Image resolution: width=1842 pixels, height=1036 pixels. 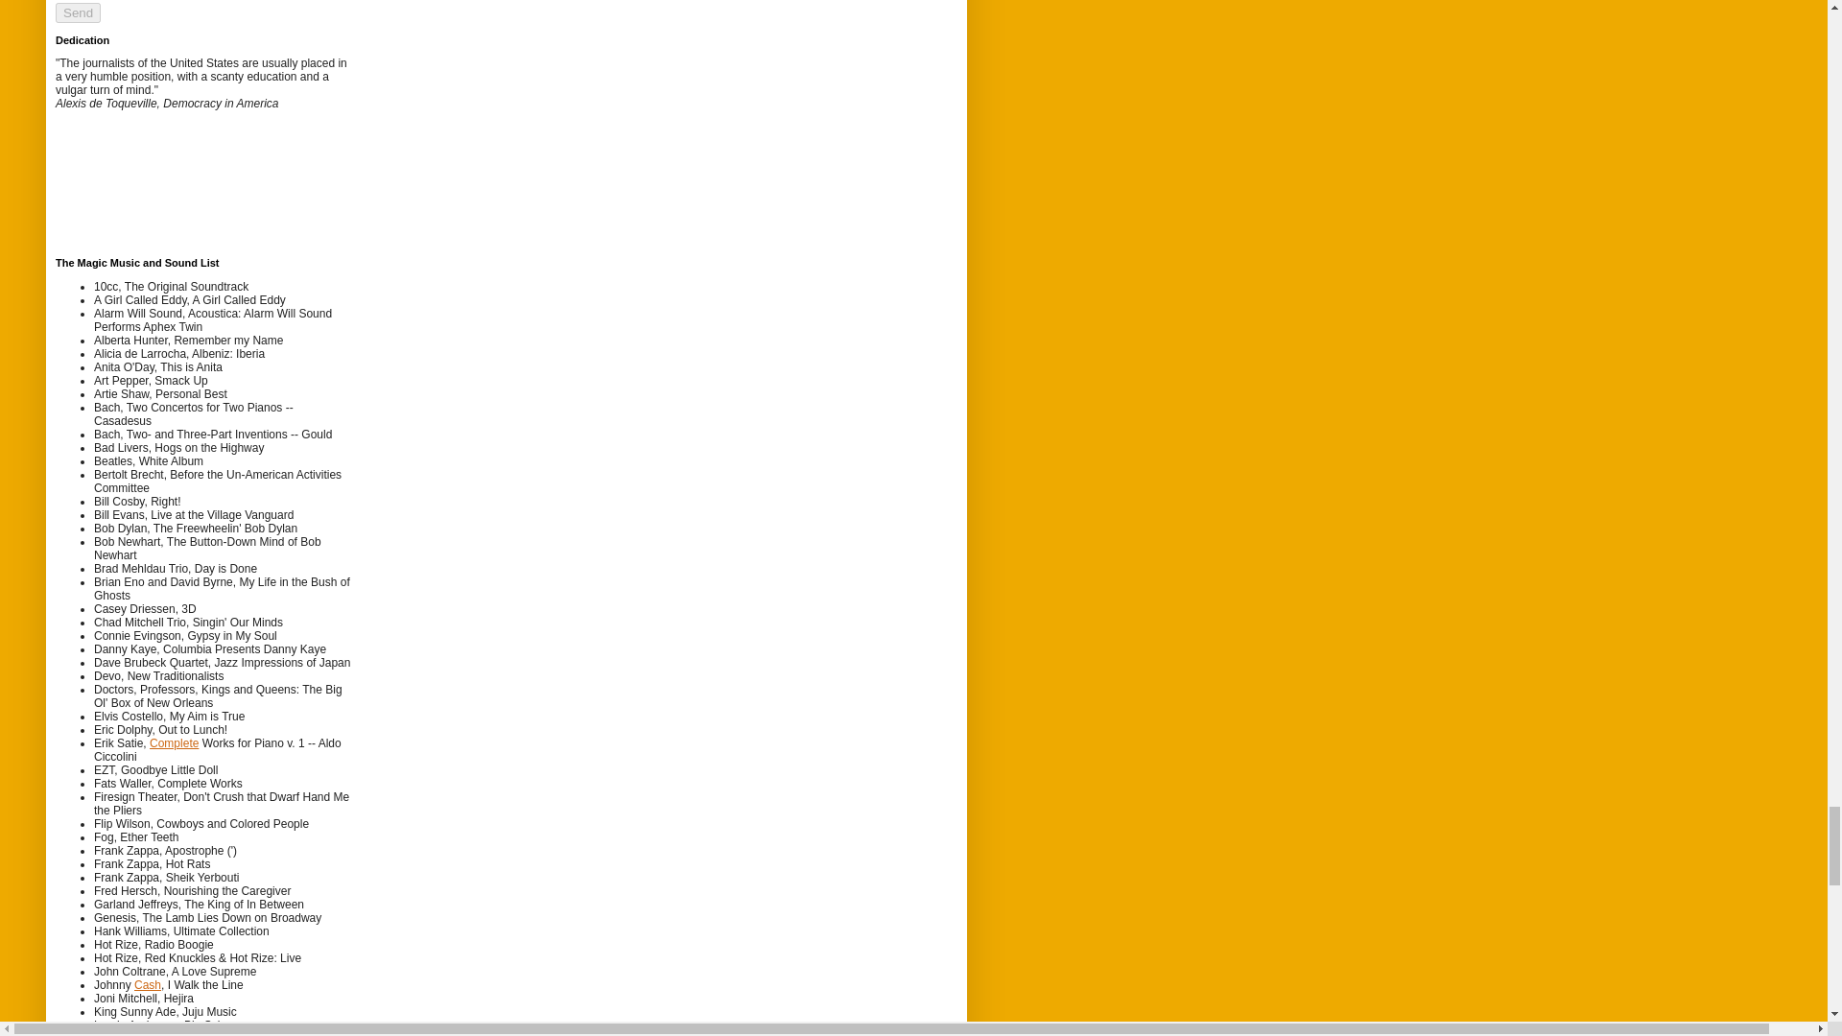 What do you see at coordinates (78, 12) in the screenshot?
I see `Send` at bounding box center [78, 12].